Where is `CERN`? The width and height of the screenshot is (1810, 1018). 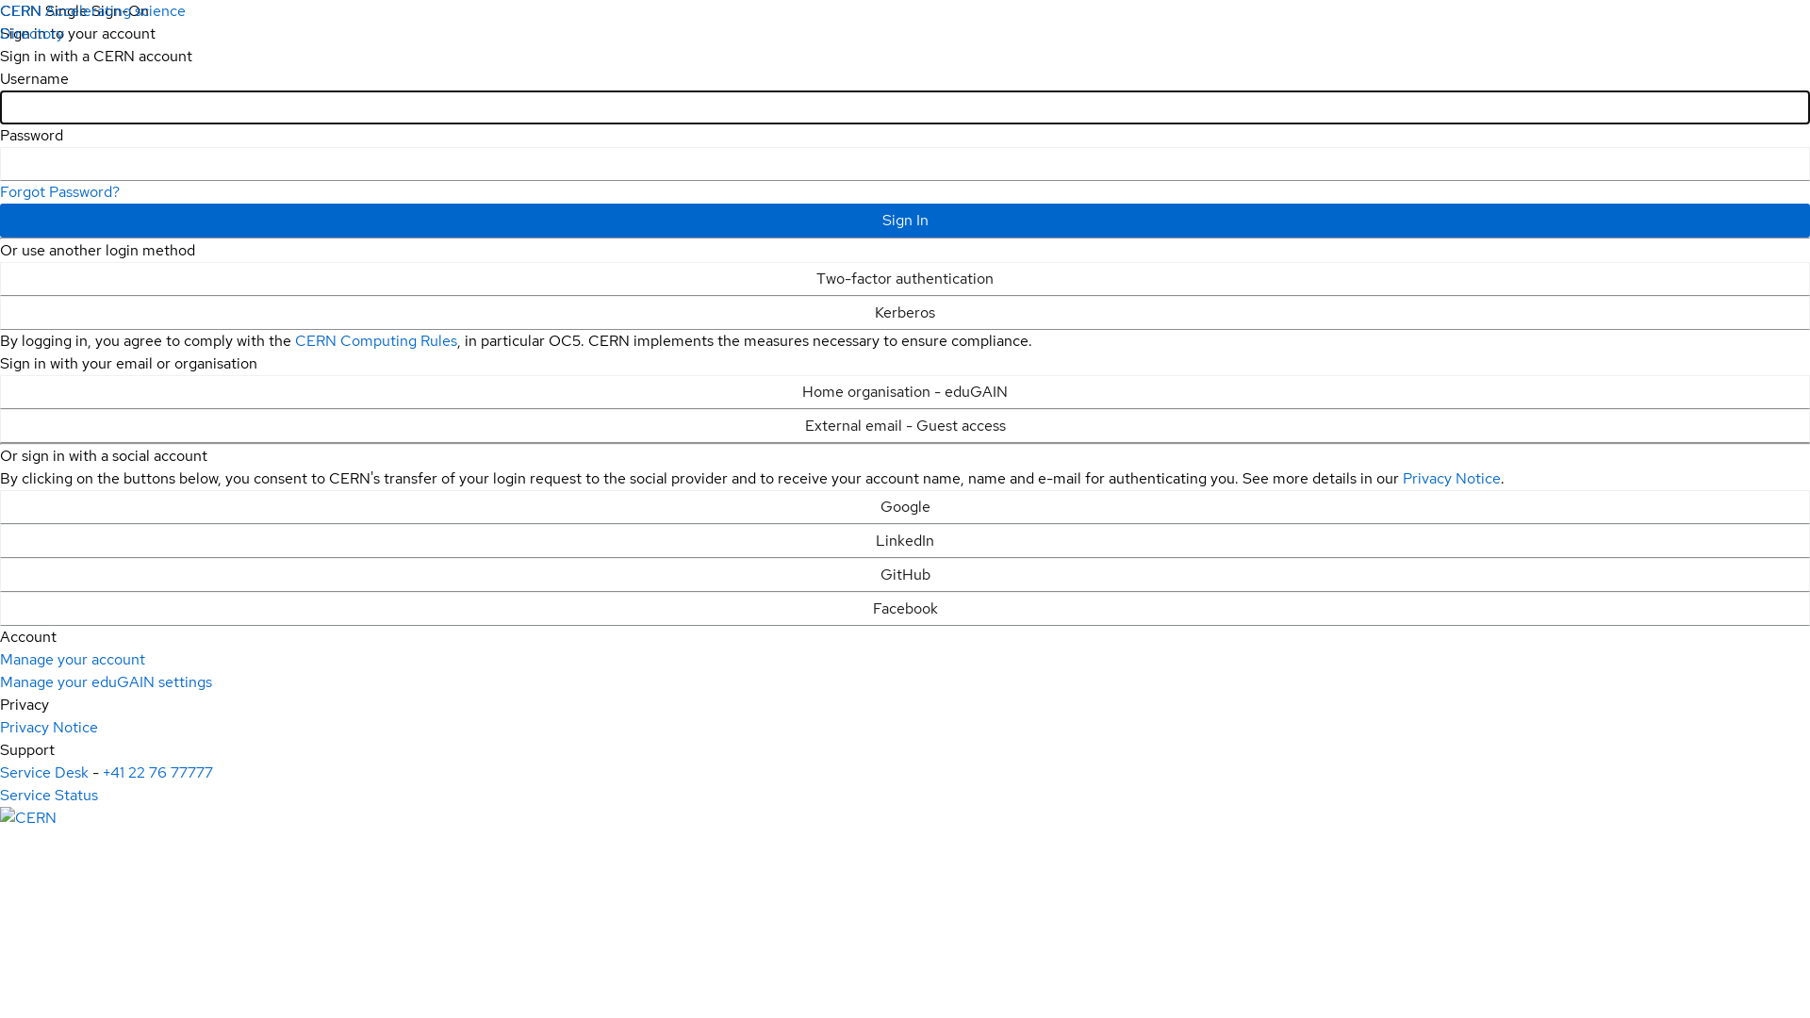
CERN is located at coordinates (28, 818).